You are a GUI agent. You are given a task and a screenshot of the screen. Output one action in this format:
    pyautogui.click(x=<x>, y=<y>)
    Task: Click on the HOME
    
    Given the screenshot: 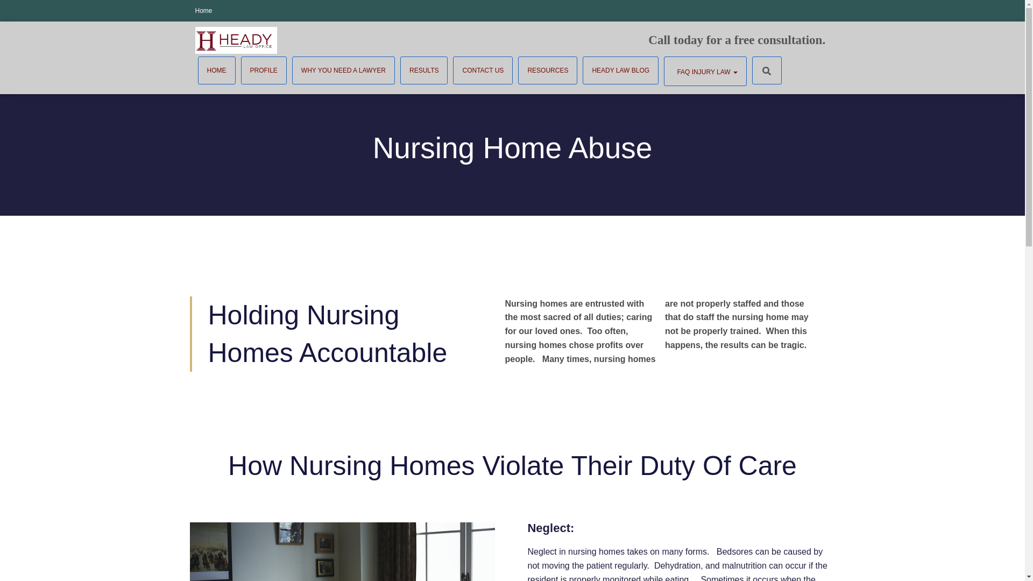 What is the action you would take?
    pyautogui.click(x=216, y=70)
    